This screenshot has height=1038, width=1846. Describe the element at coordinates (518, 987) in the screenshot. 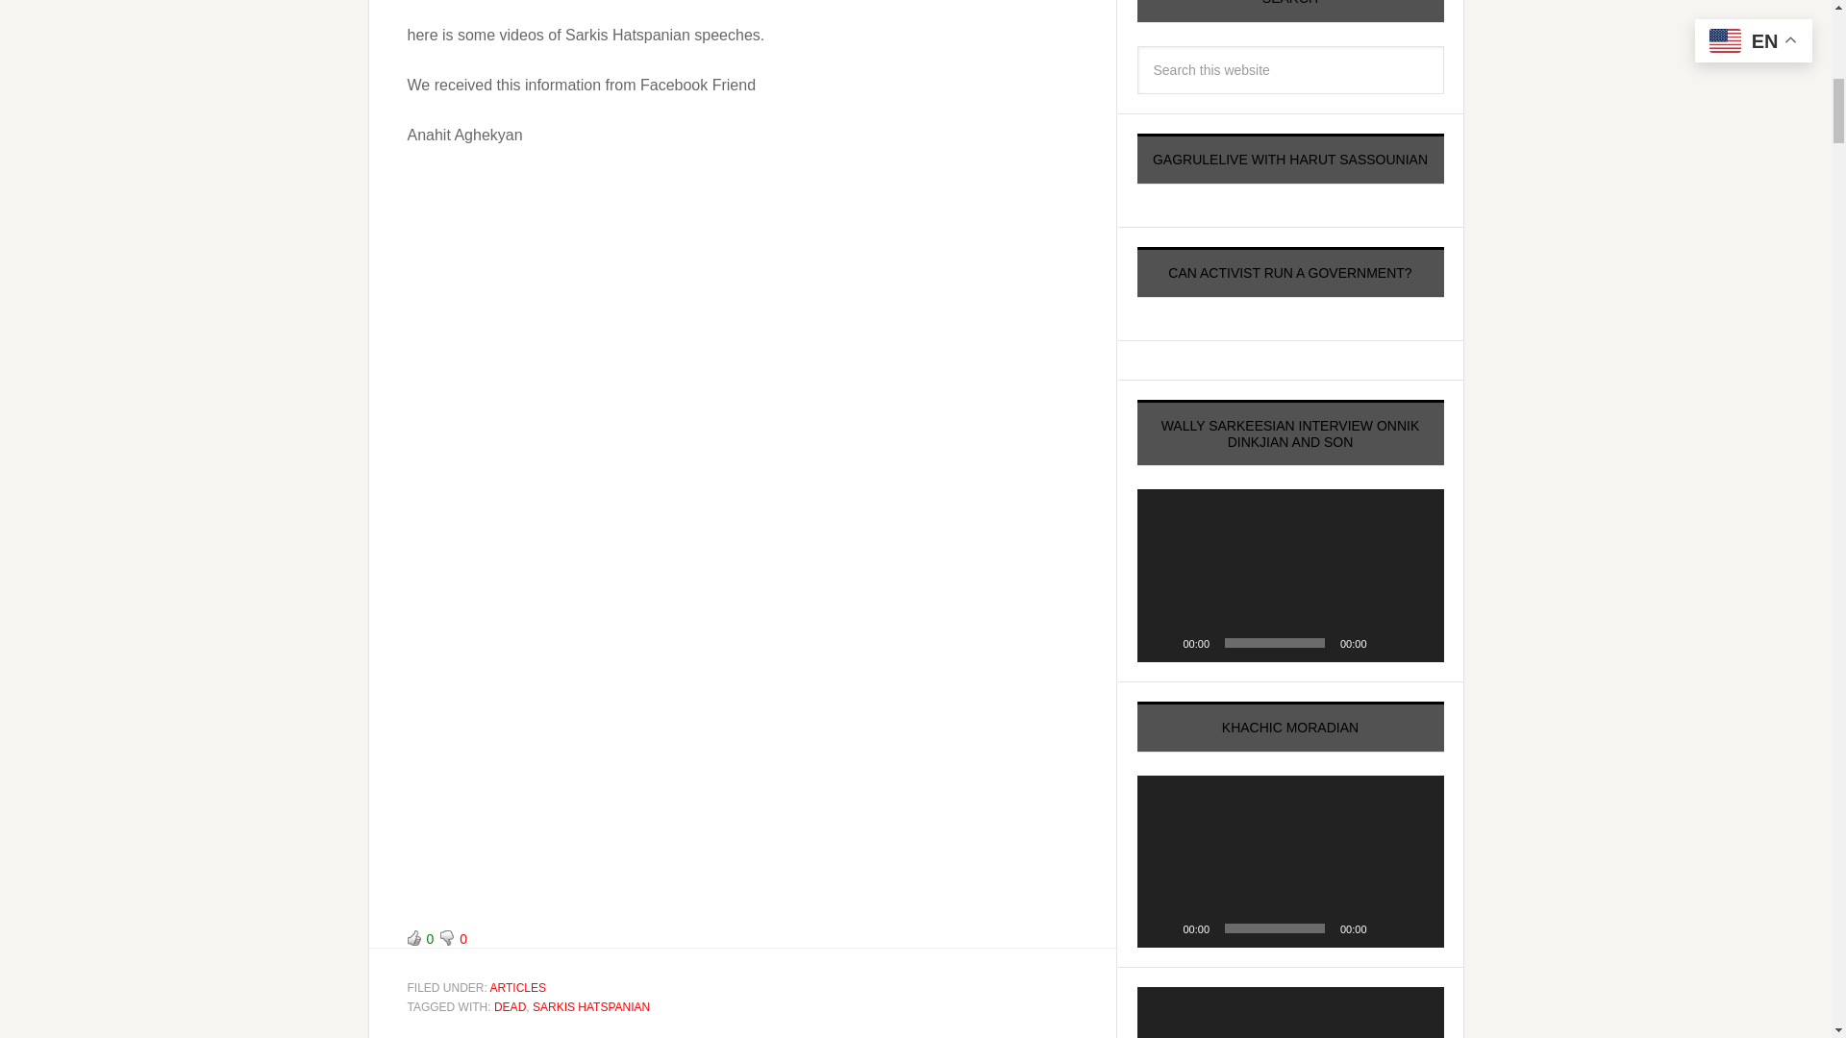

I see `ARTICLES` at that location.